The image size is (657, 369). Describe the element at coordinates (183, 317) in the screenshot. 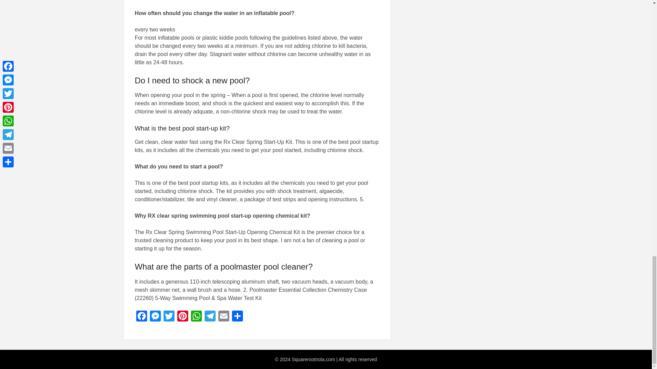

I see `Pinterest` at that location.